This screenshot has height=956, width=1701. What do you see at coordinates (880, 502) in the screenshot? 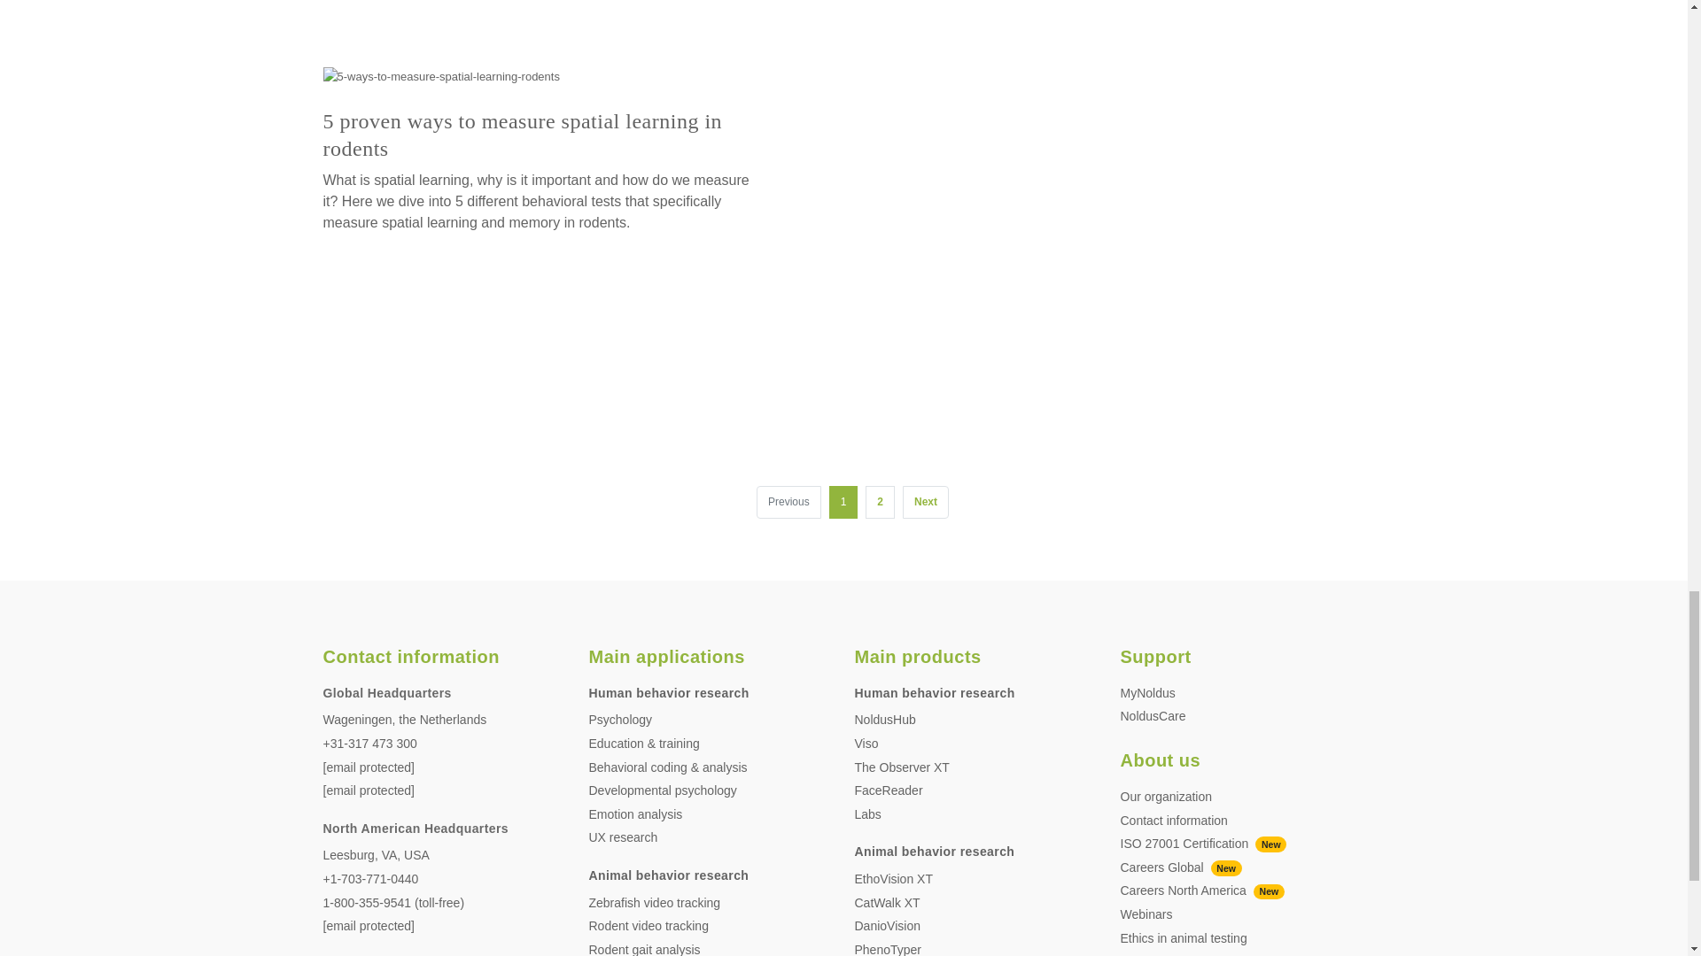
I see `2` at bounding box center [880, 502].